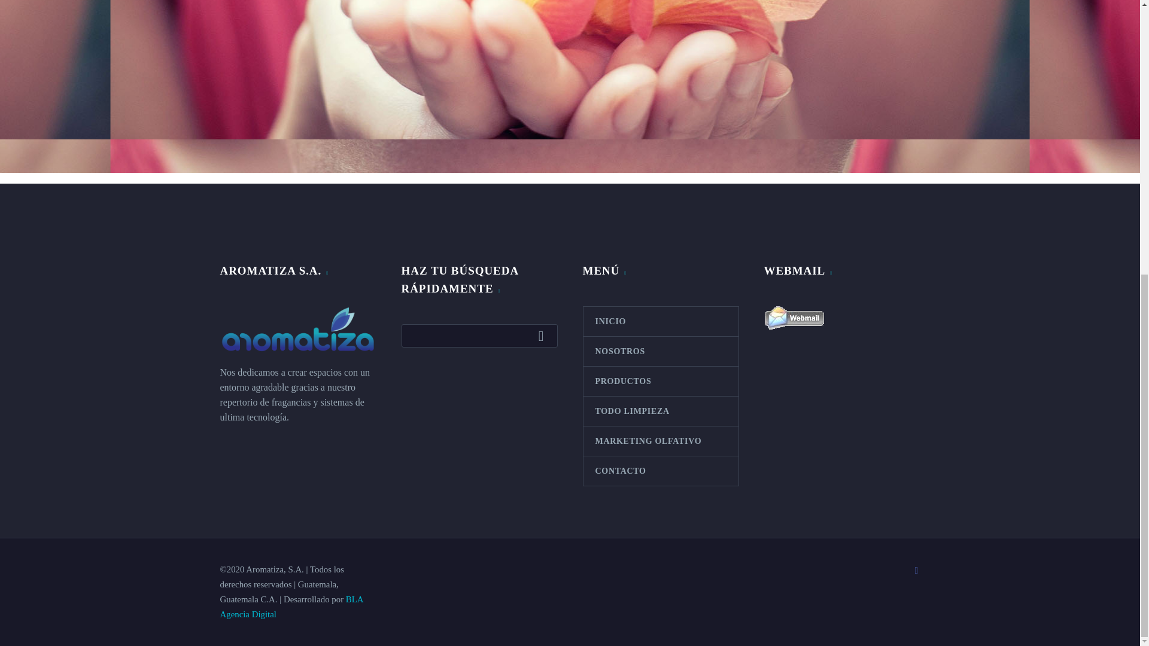  What do you see at coordinates (917, 571) in the screenshot?
I see `Facebook` at bounding box center [917, 571].